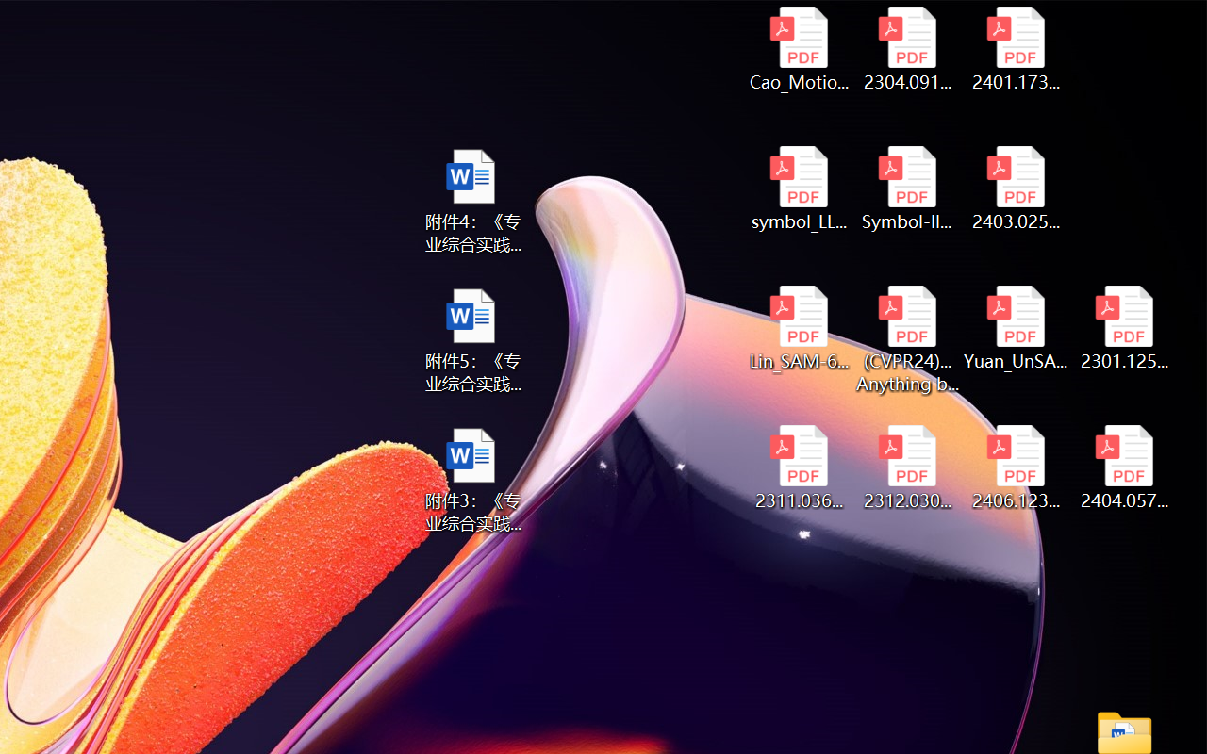 This screenshot has height=754, width=1207. I want to click on 2312.03032v2.pdf, so click(907, 467).